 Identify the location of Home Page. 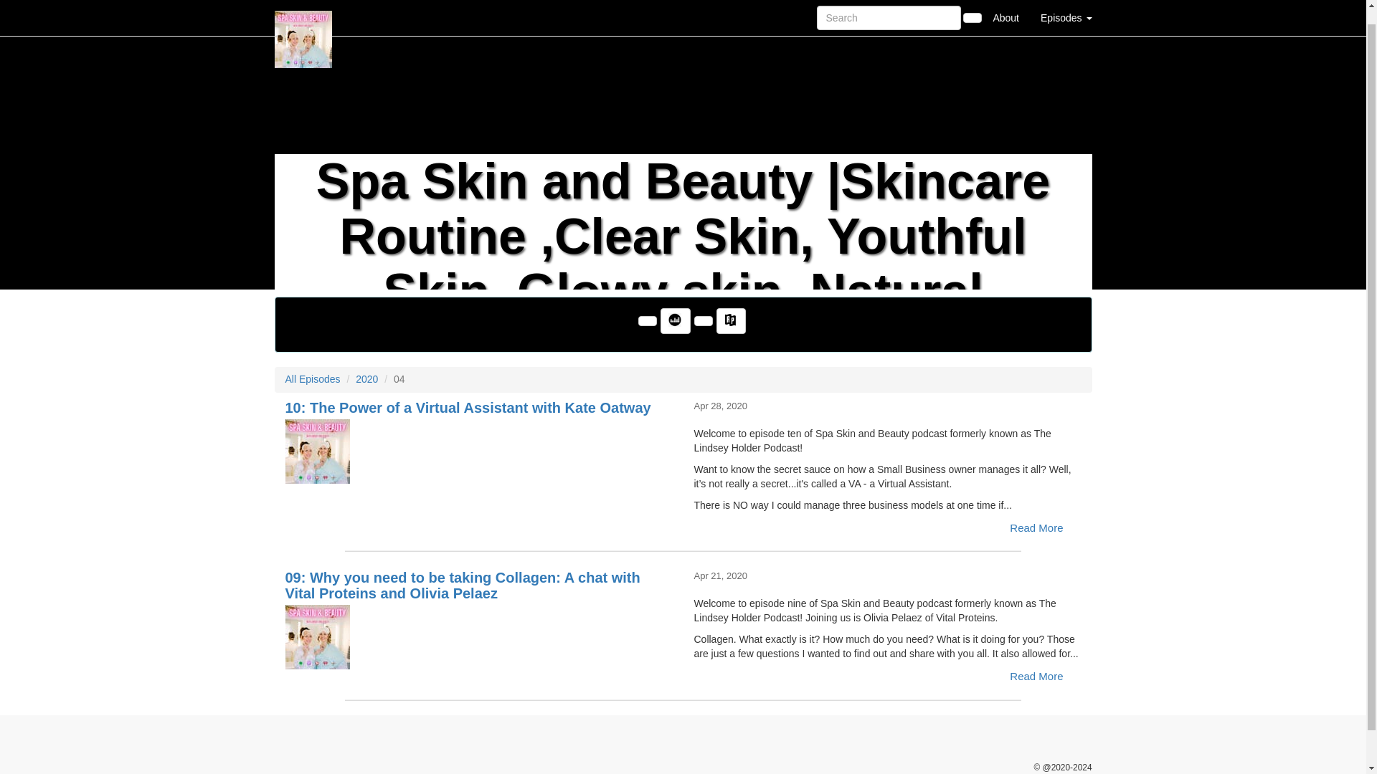
(303, 10).